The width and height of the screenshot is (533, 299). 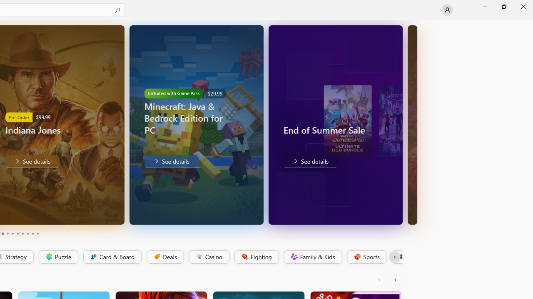 I want to click on AutomationID: LeftScrollButton, so click(x=380, y=280).